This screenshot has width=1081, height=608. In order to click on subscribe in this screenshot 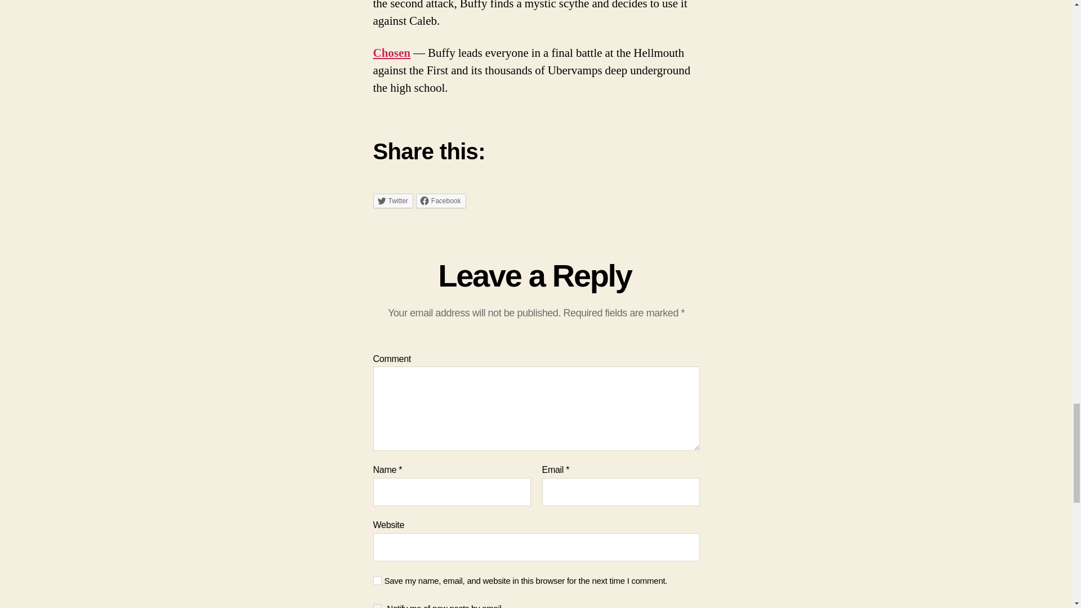, I will do `click(377, 606)`.